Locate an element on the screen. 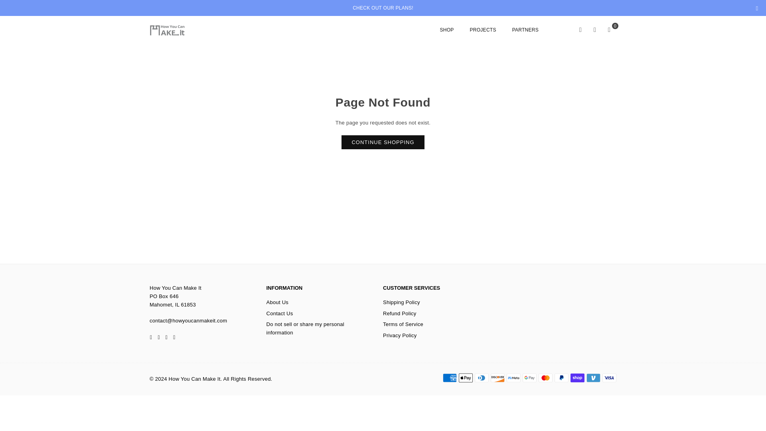 The image size is (766, 431). American Express is located at coordinates (449, 378).